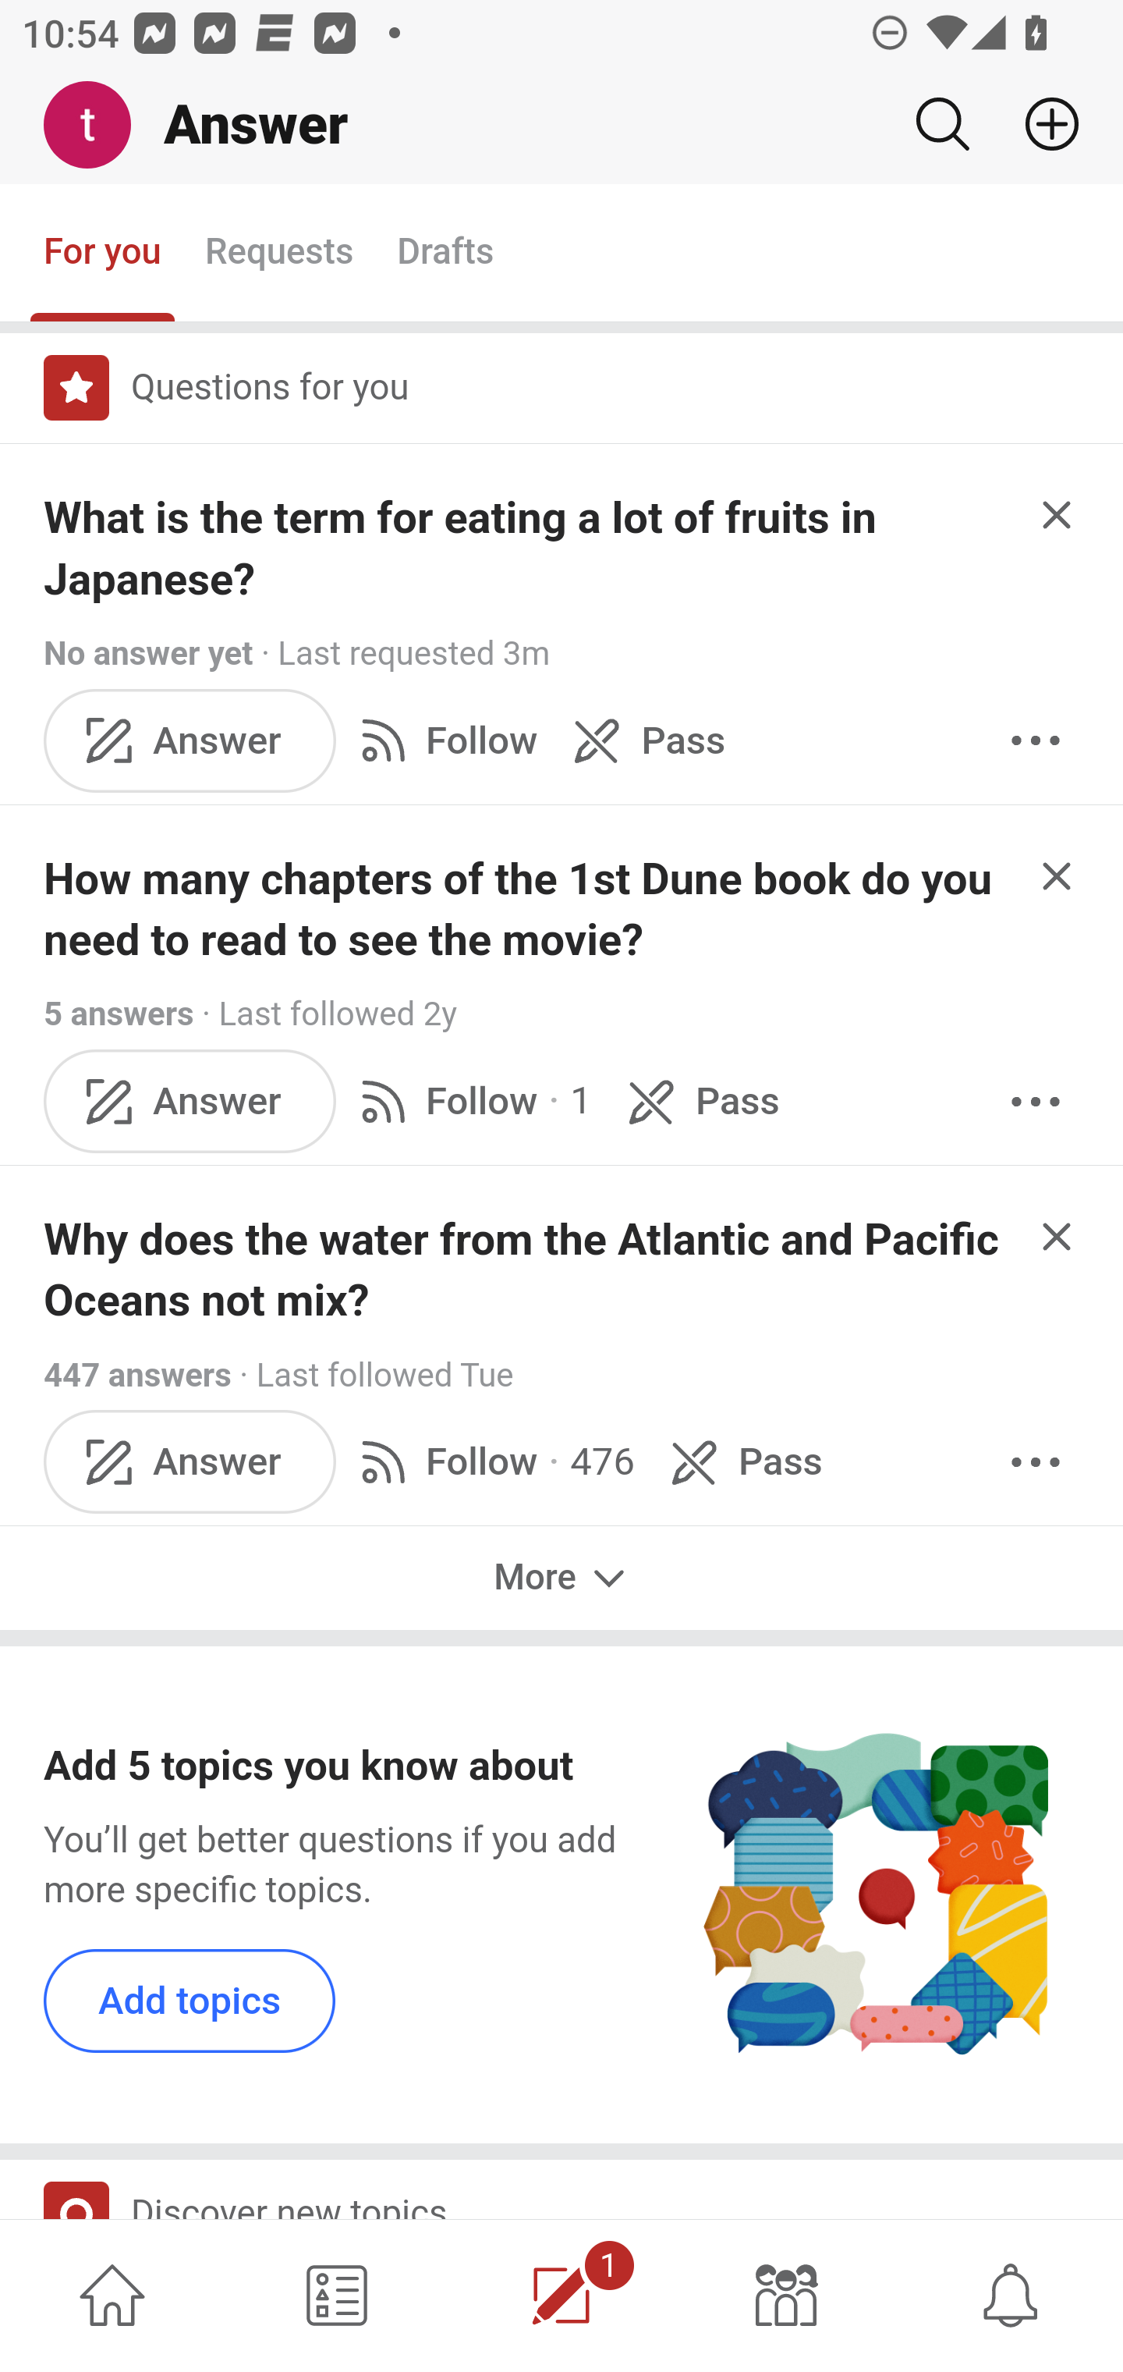 This screenshot has height=2372, width=1123. Describe the element at coordinates (1057, 515) in the screenshot. I see `Hide` at that location.